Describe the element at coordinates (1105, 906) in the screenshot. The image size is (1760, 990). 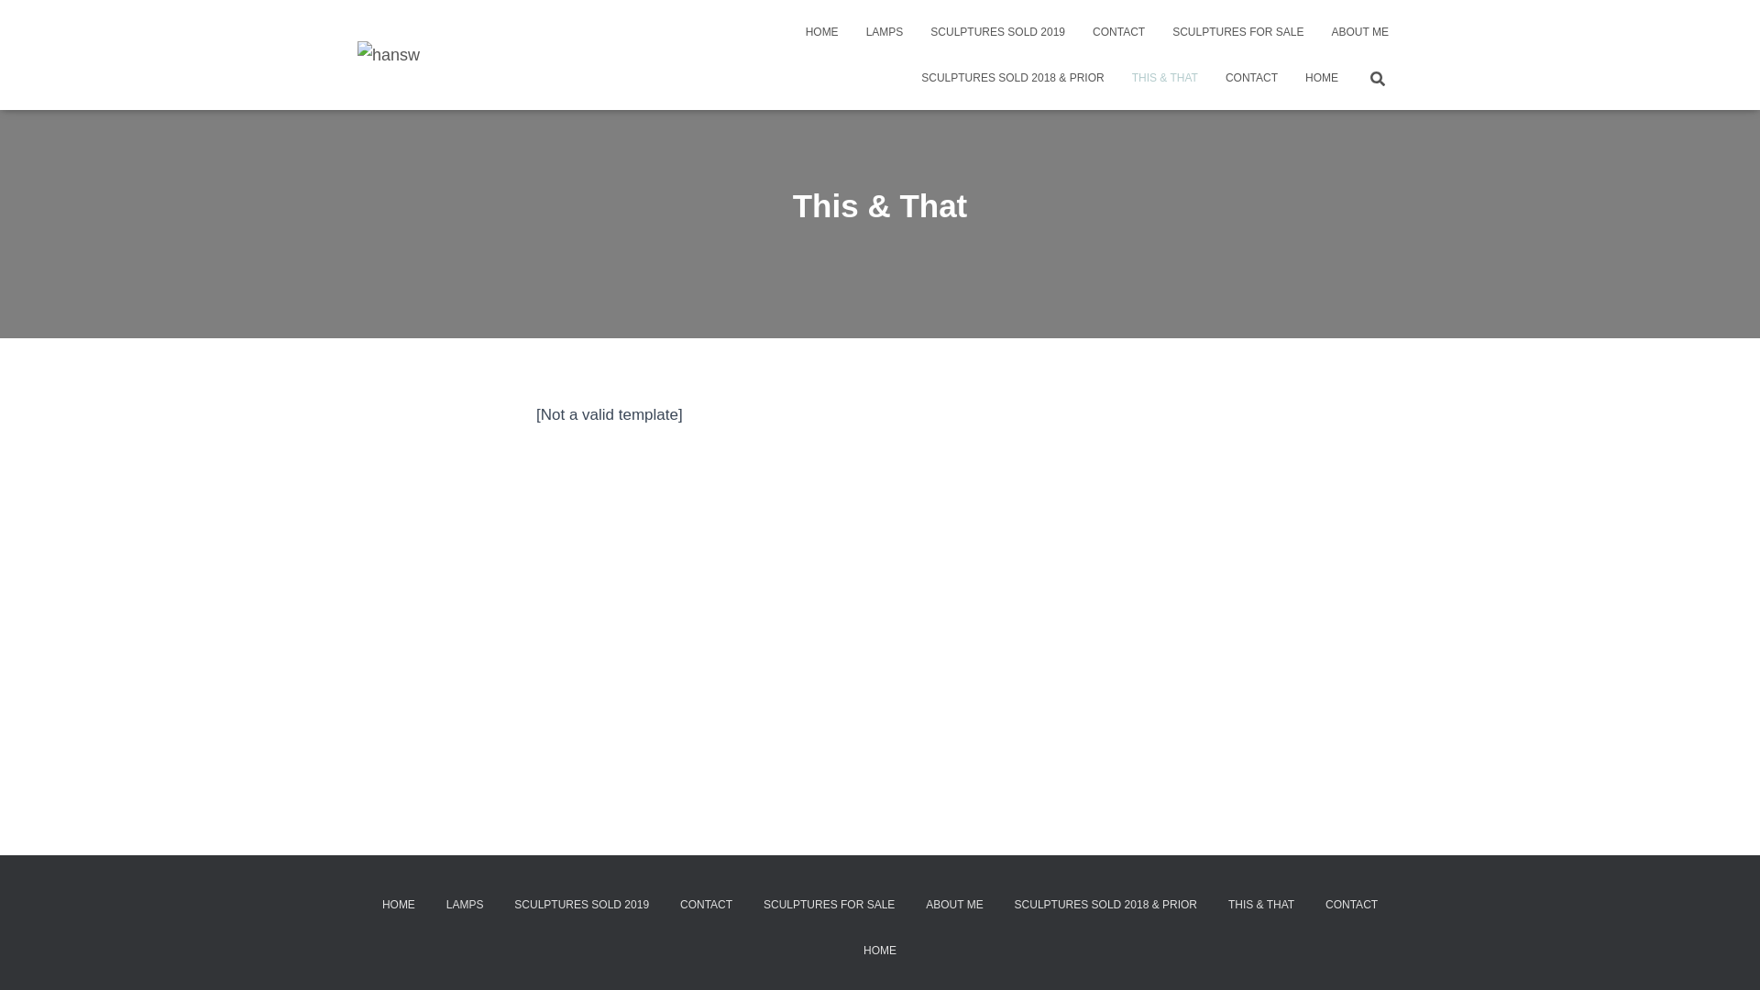
I see `SCULPTURES SOLD 2018 & PRIOR` at that location.